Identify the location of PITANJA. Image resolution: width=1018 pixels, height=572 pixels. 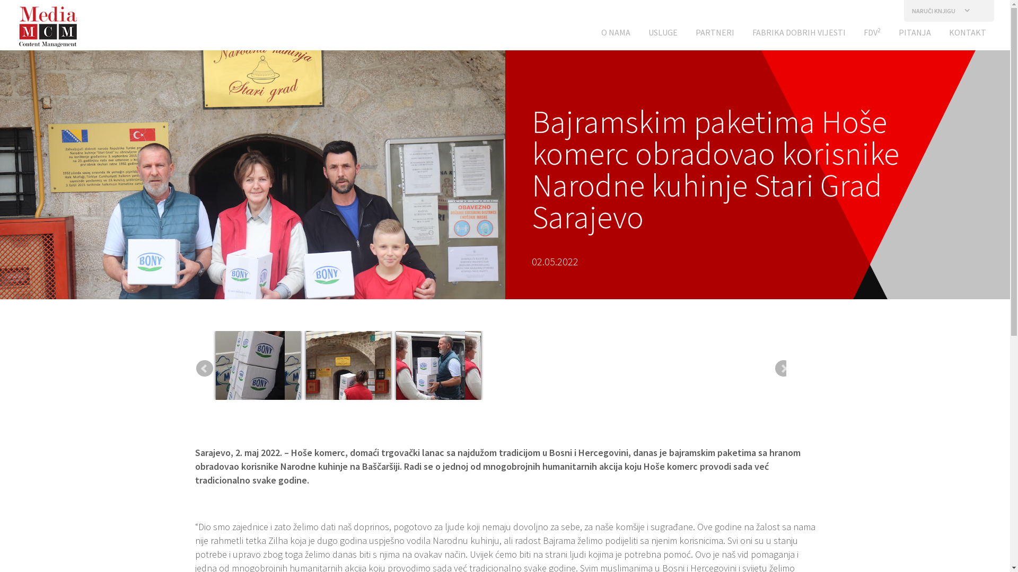
(915, 35).